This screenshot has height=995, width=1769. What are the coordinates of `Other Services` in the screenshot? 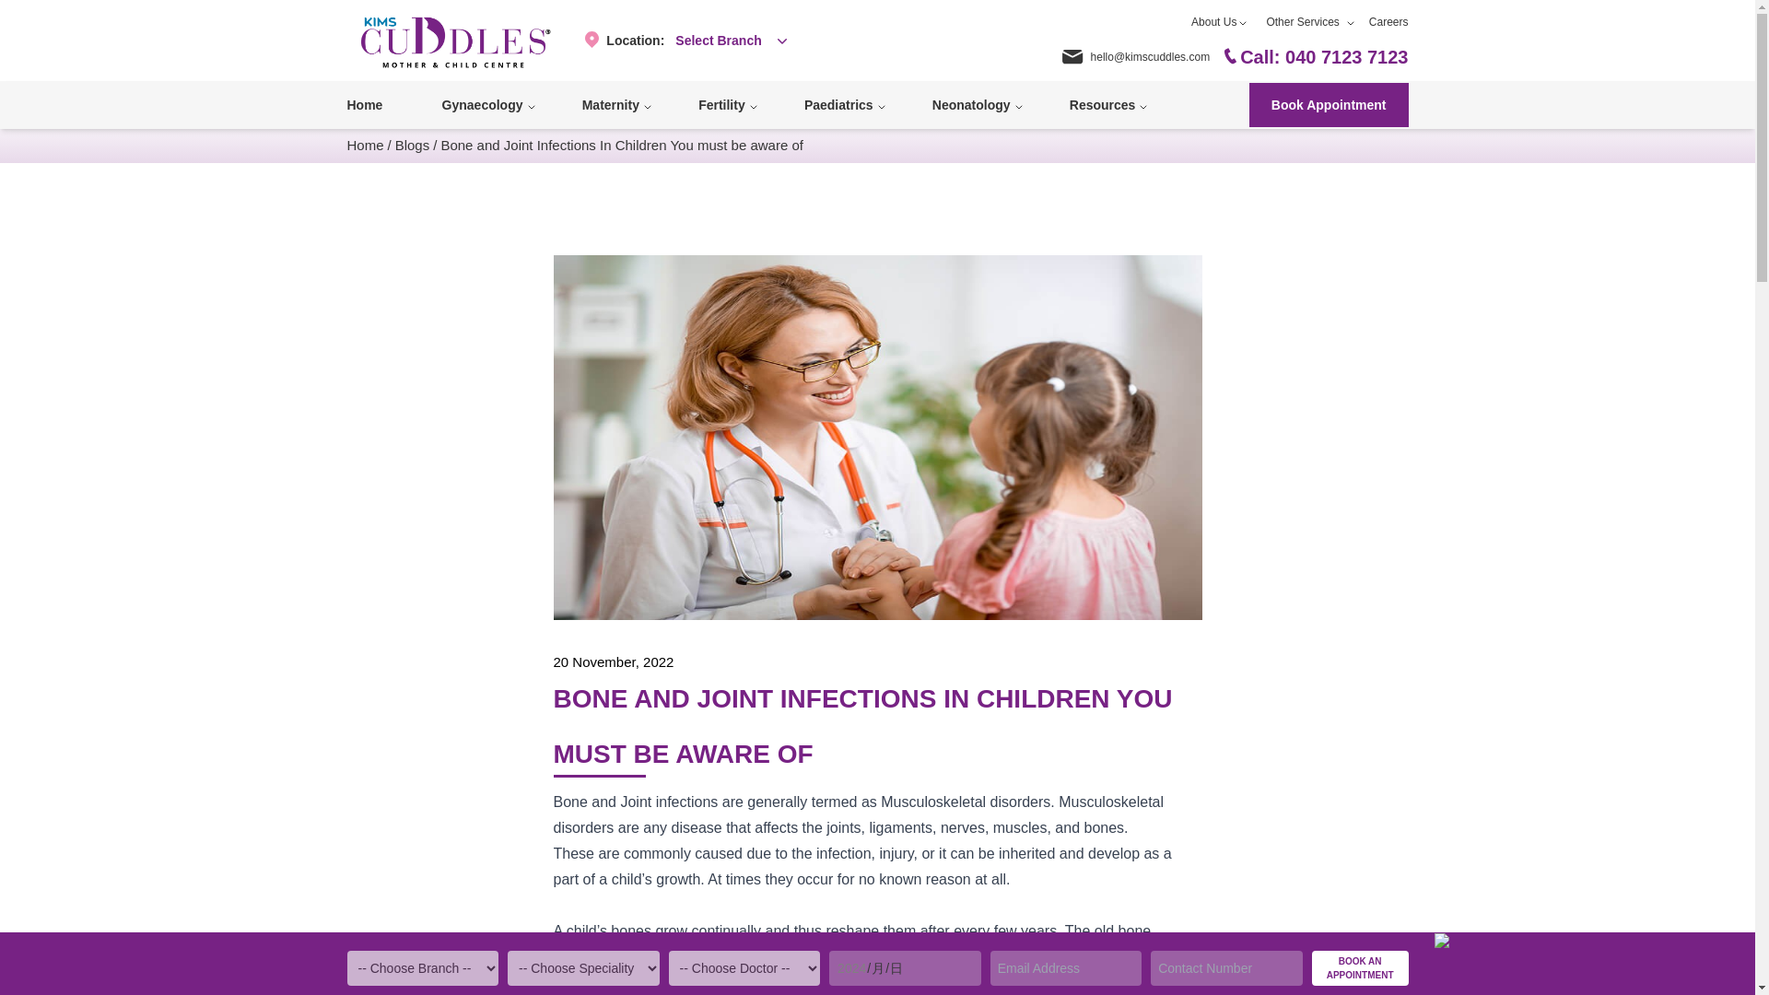 It's located at (1303, 22).